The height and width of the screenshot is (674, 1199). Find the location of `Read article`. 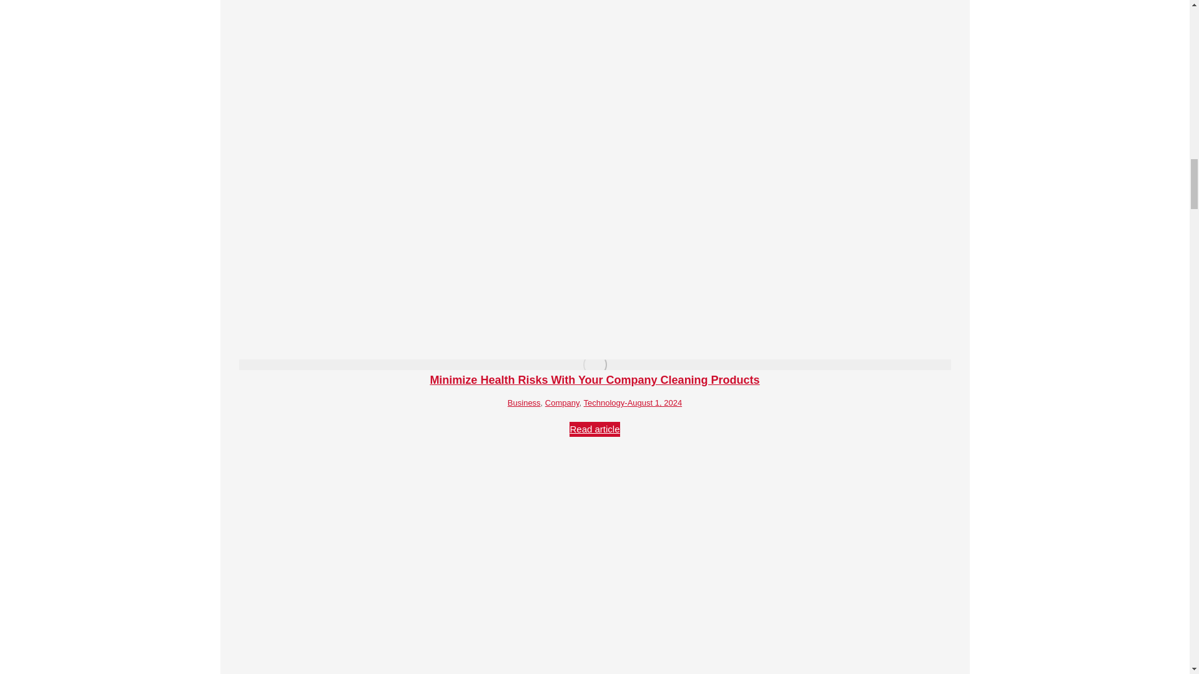

Read article is located at coordinates (595, 429).